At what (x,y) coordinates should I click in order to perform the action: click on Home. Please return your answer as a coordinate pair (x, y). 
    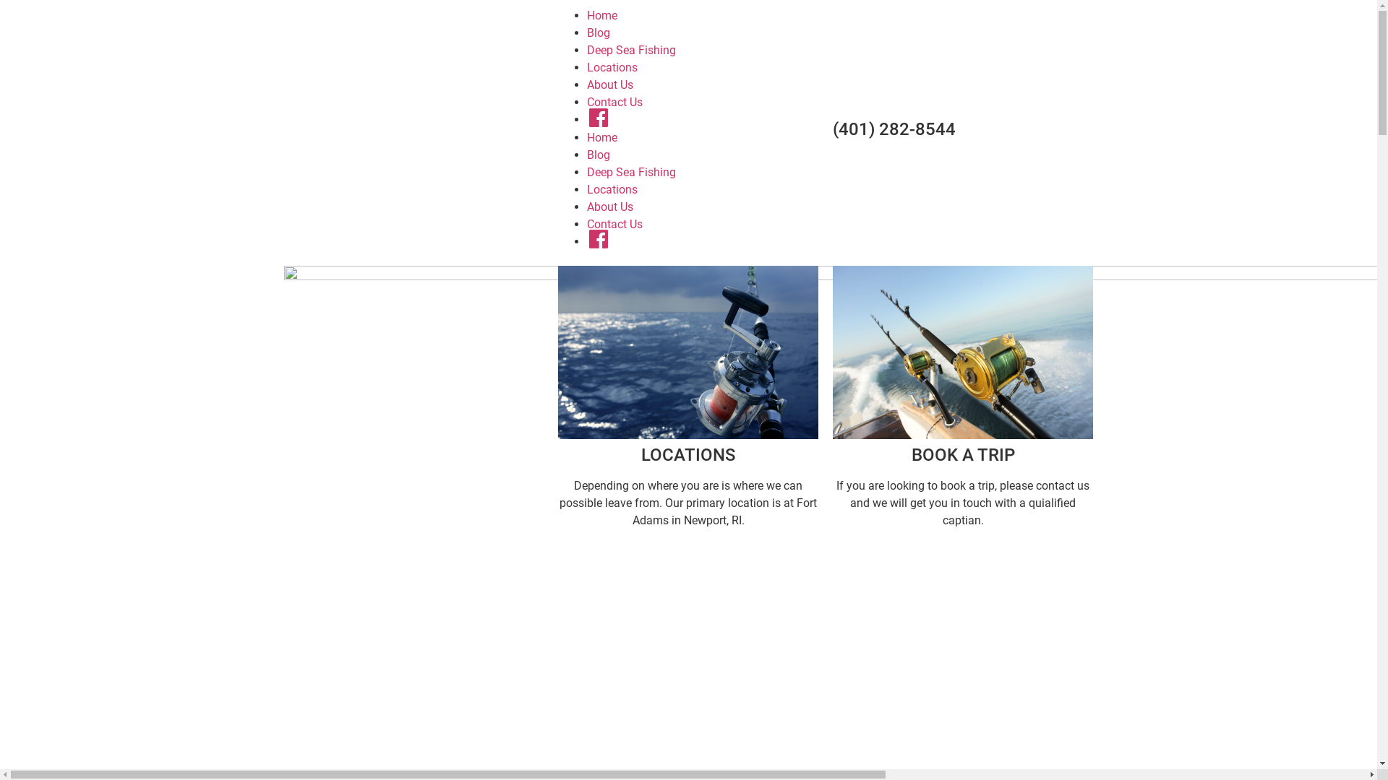
    Looking at the image, I should click on (602, 137).